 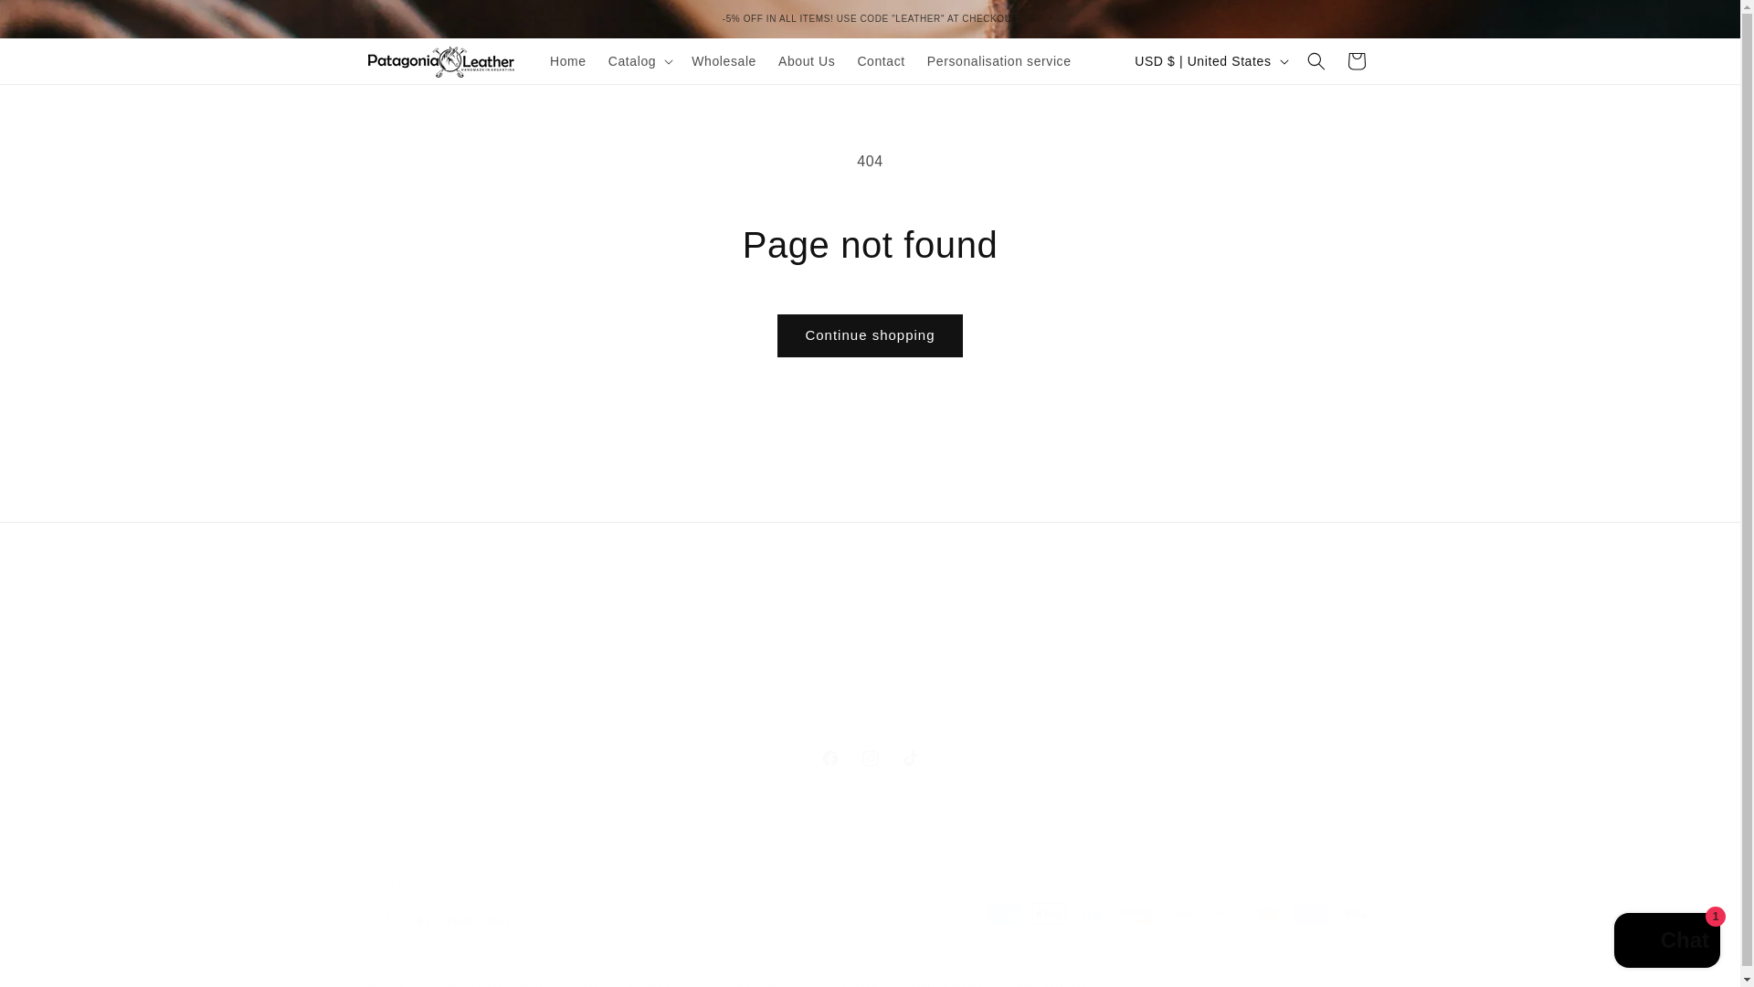 I want to click on Shopify online store chat, so click(x=869, y=759).